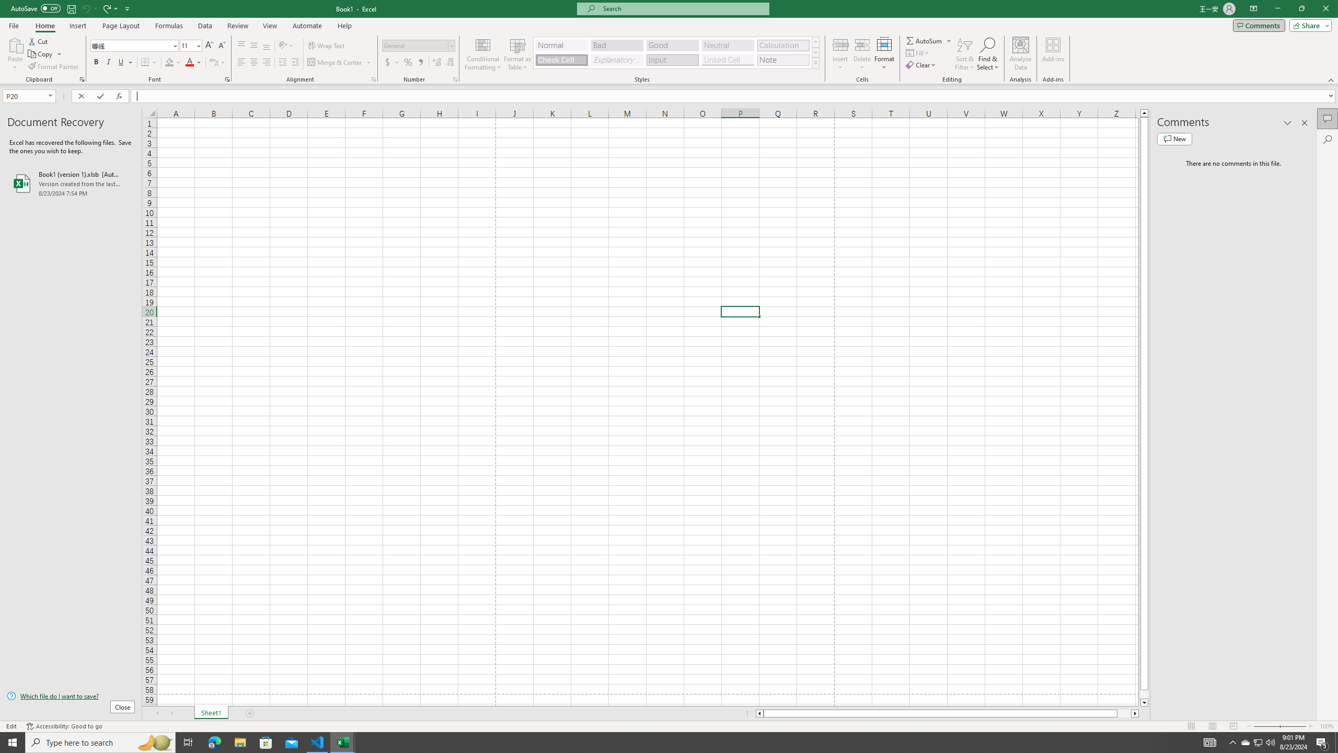 The image size is (1338, 753). What do you see at coordinates (82, 79) in the screenshot?
I see `Office Clipboard...` at bounding box center [82, 79].